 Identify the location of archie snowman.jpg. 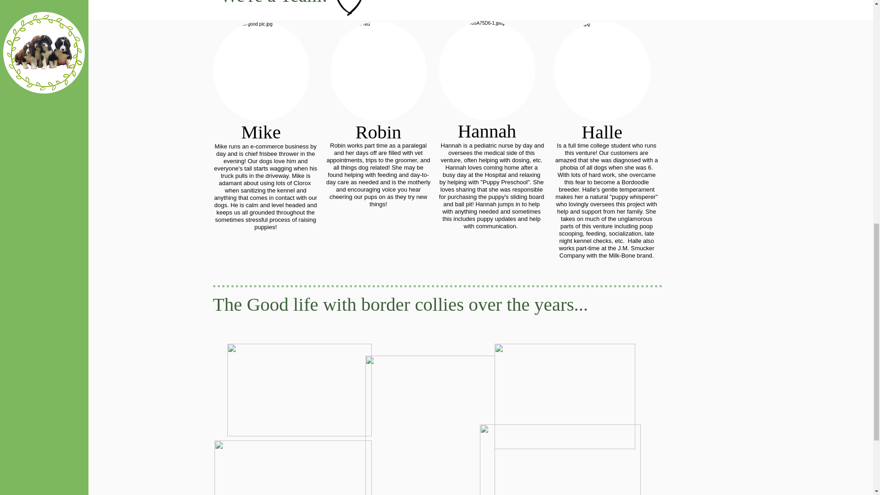
(430, 425).